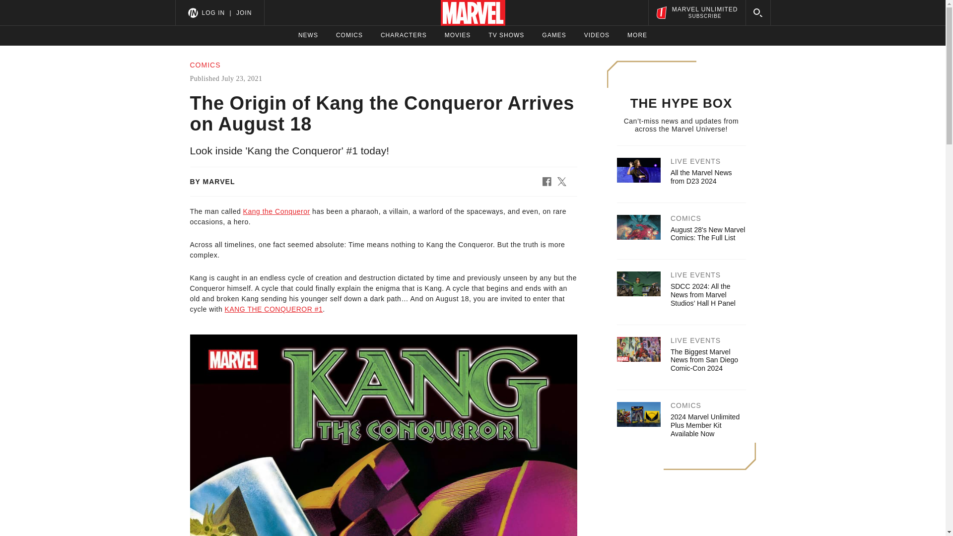 Image resolution: width=953 pixels, height=536 pixels. Describe the element at coordinates (705, 425) in the screenshot. I see `LOG IN` at that location.